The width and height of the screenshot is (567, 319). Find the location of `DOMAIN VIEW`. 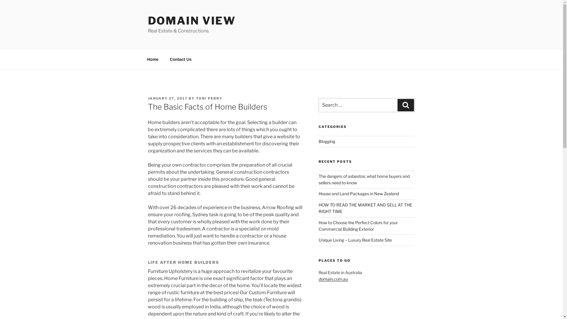

DOMAIN VIEW is located at coordinates (192, 21).